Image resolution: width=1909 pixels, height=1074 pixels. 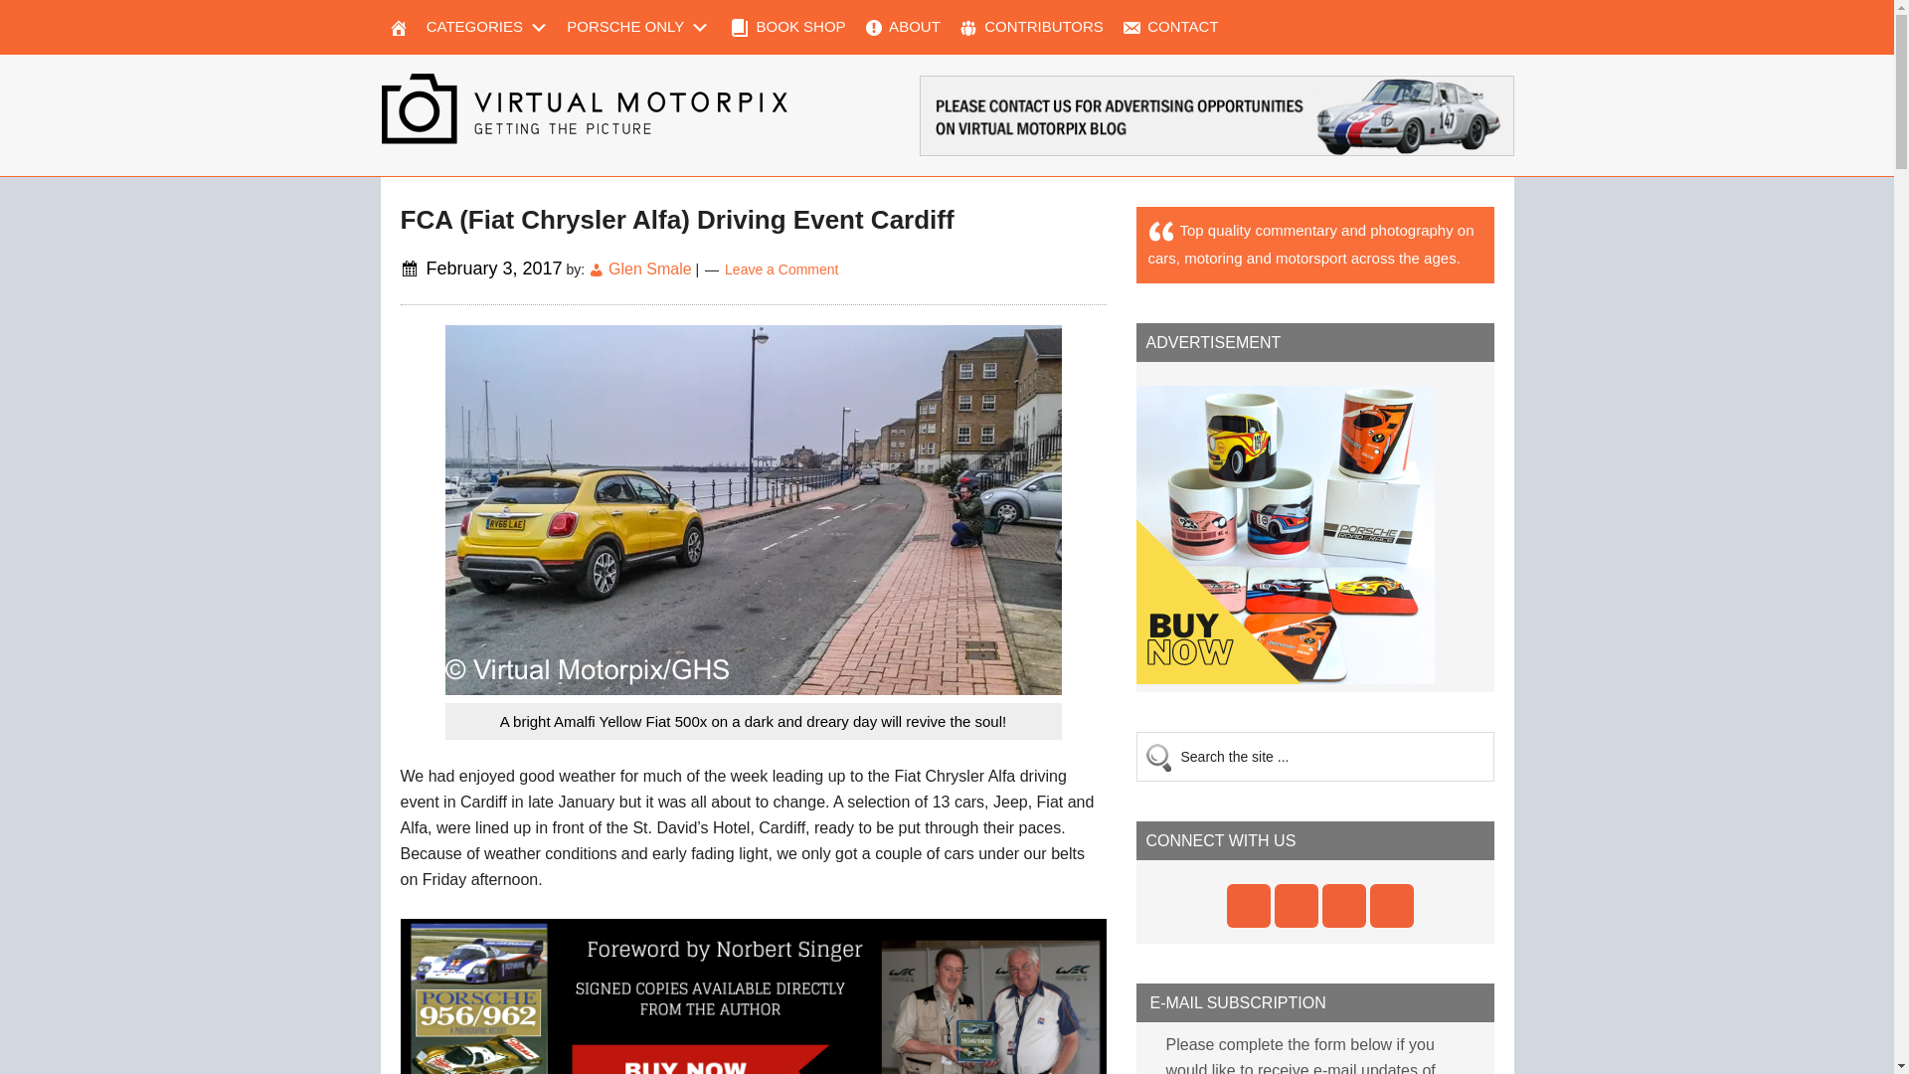 I want to click on PORSCHE ONLY, so click(x=638, y=28).